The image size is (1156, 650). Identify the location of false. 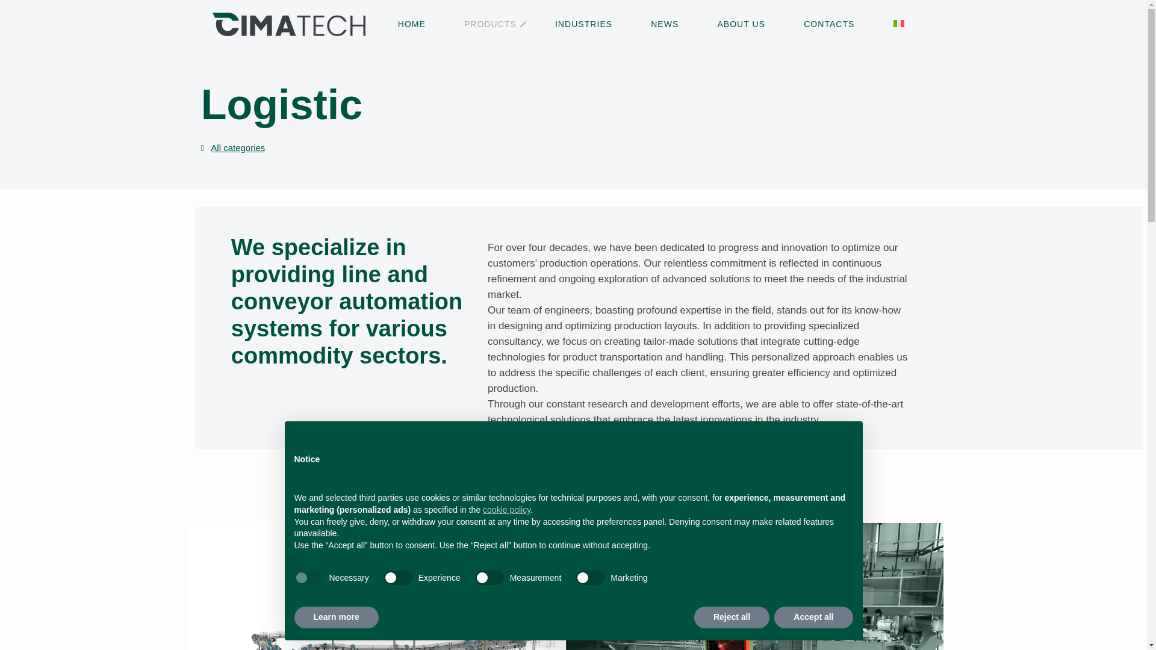
(489, 578).